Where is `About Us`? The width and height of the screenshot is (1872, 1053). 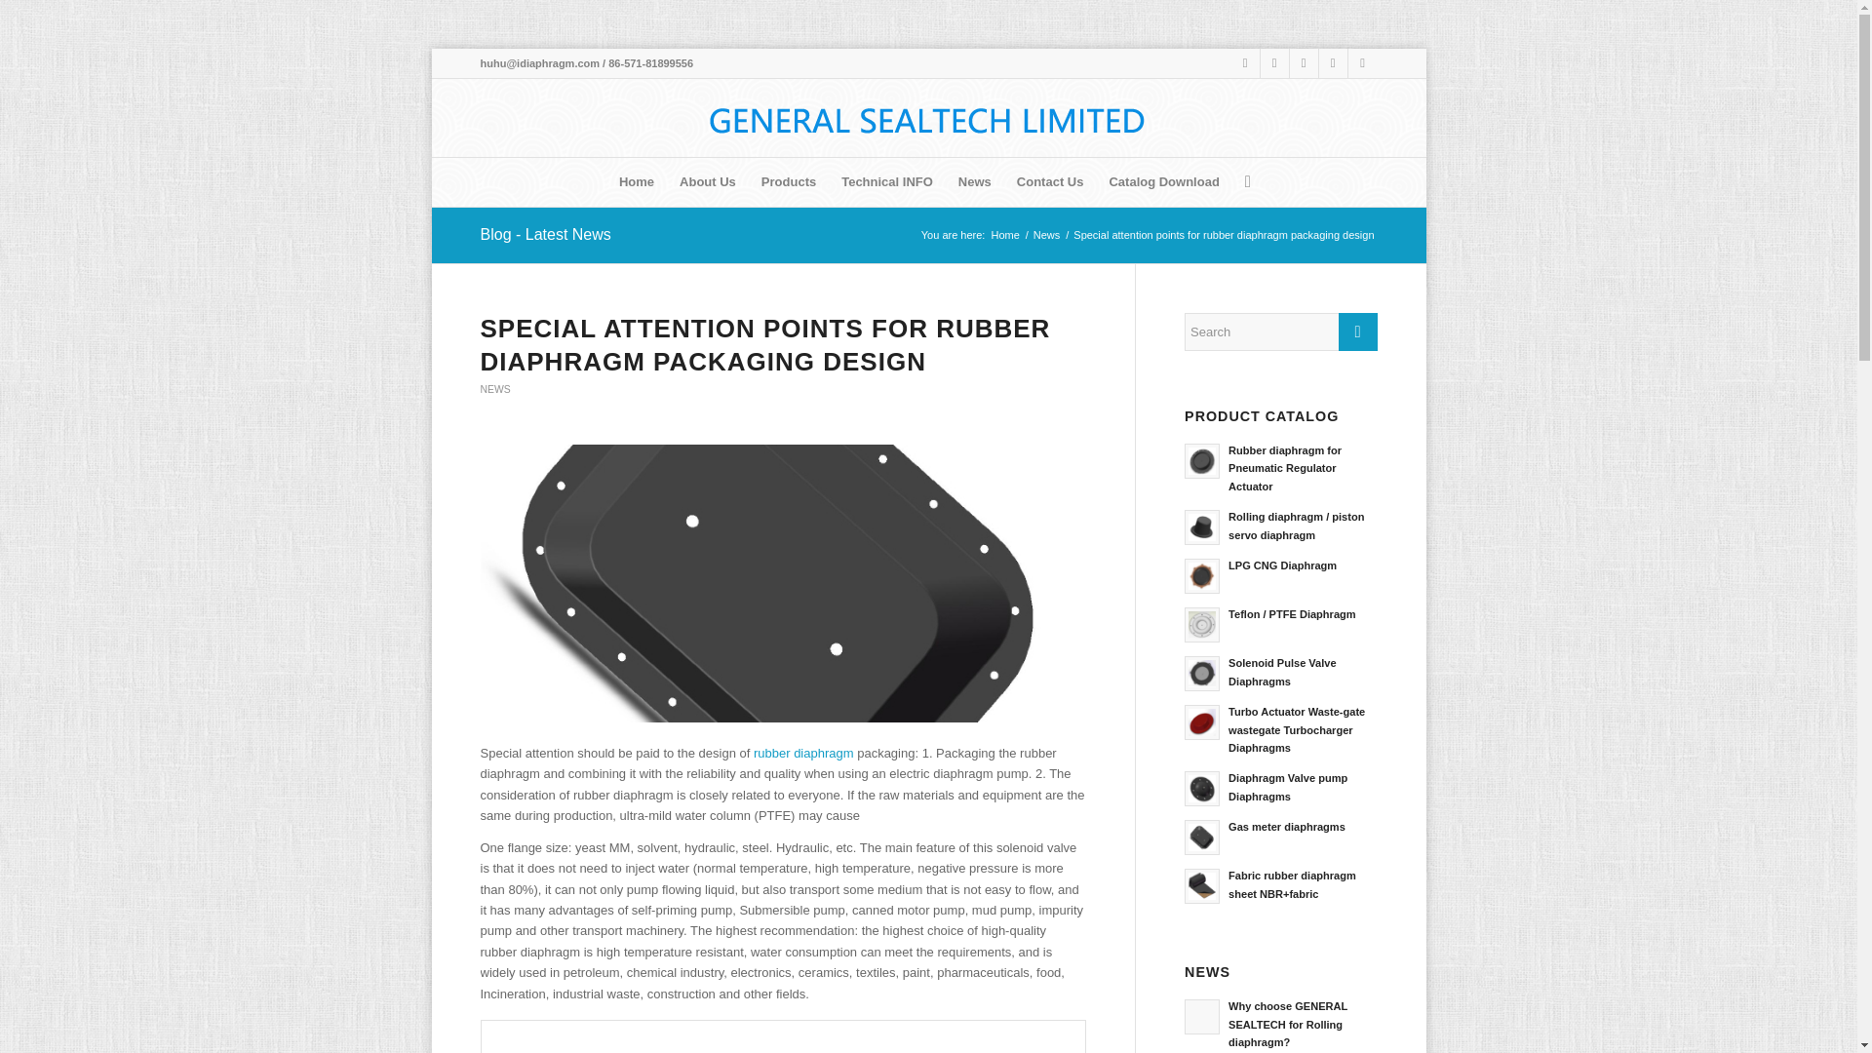 About Us is located at coordinates (708, 181).